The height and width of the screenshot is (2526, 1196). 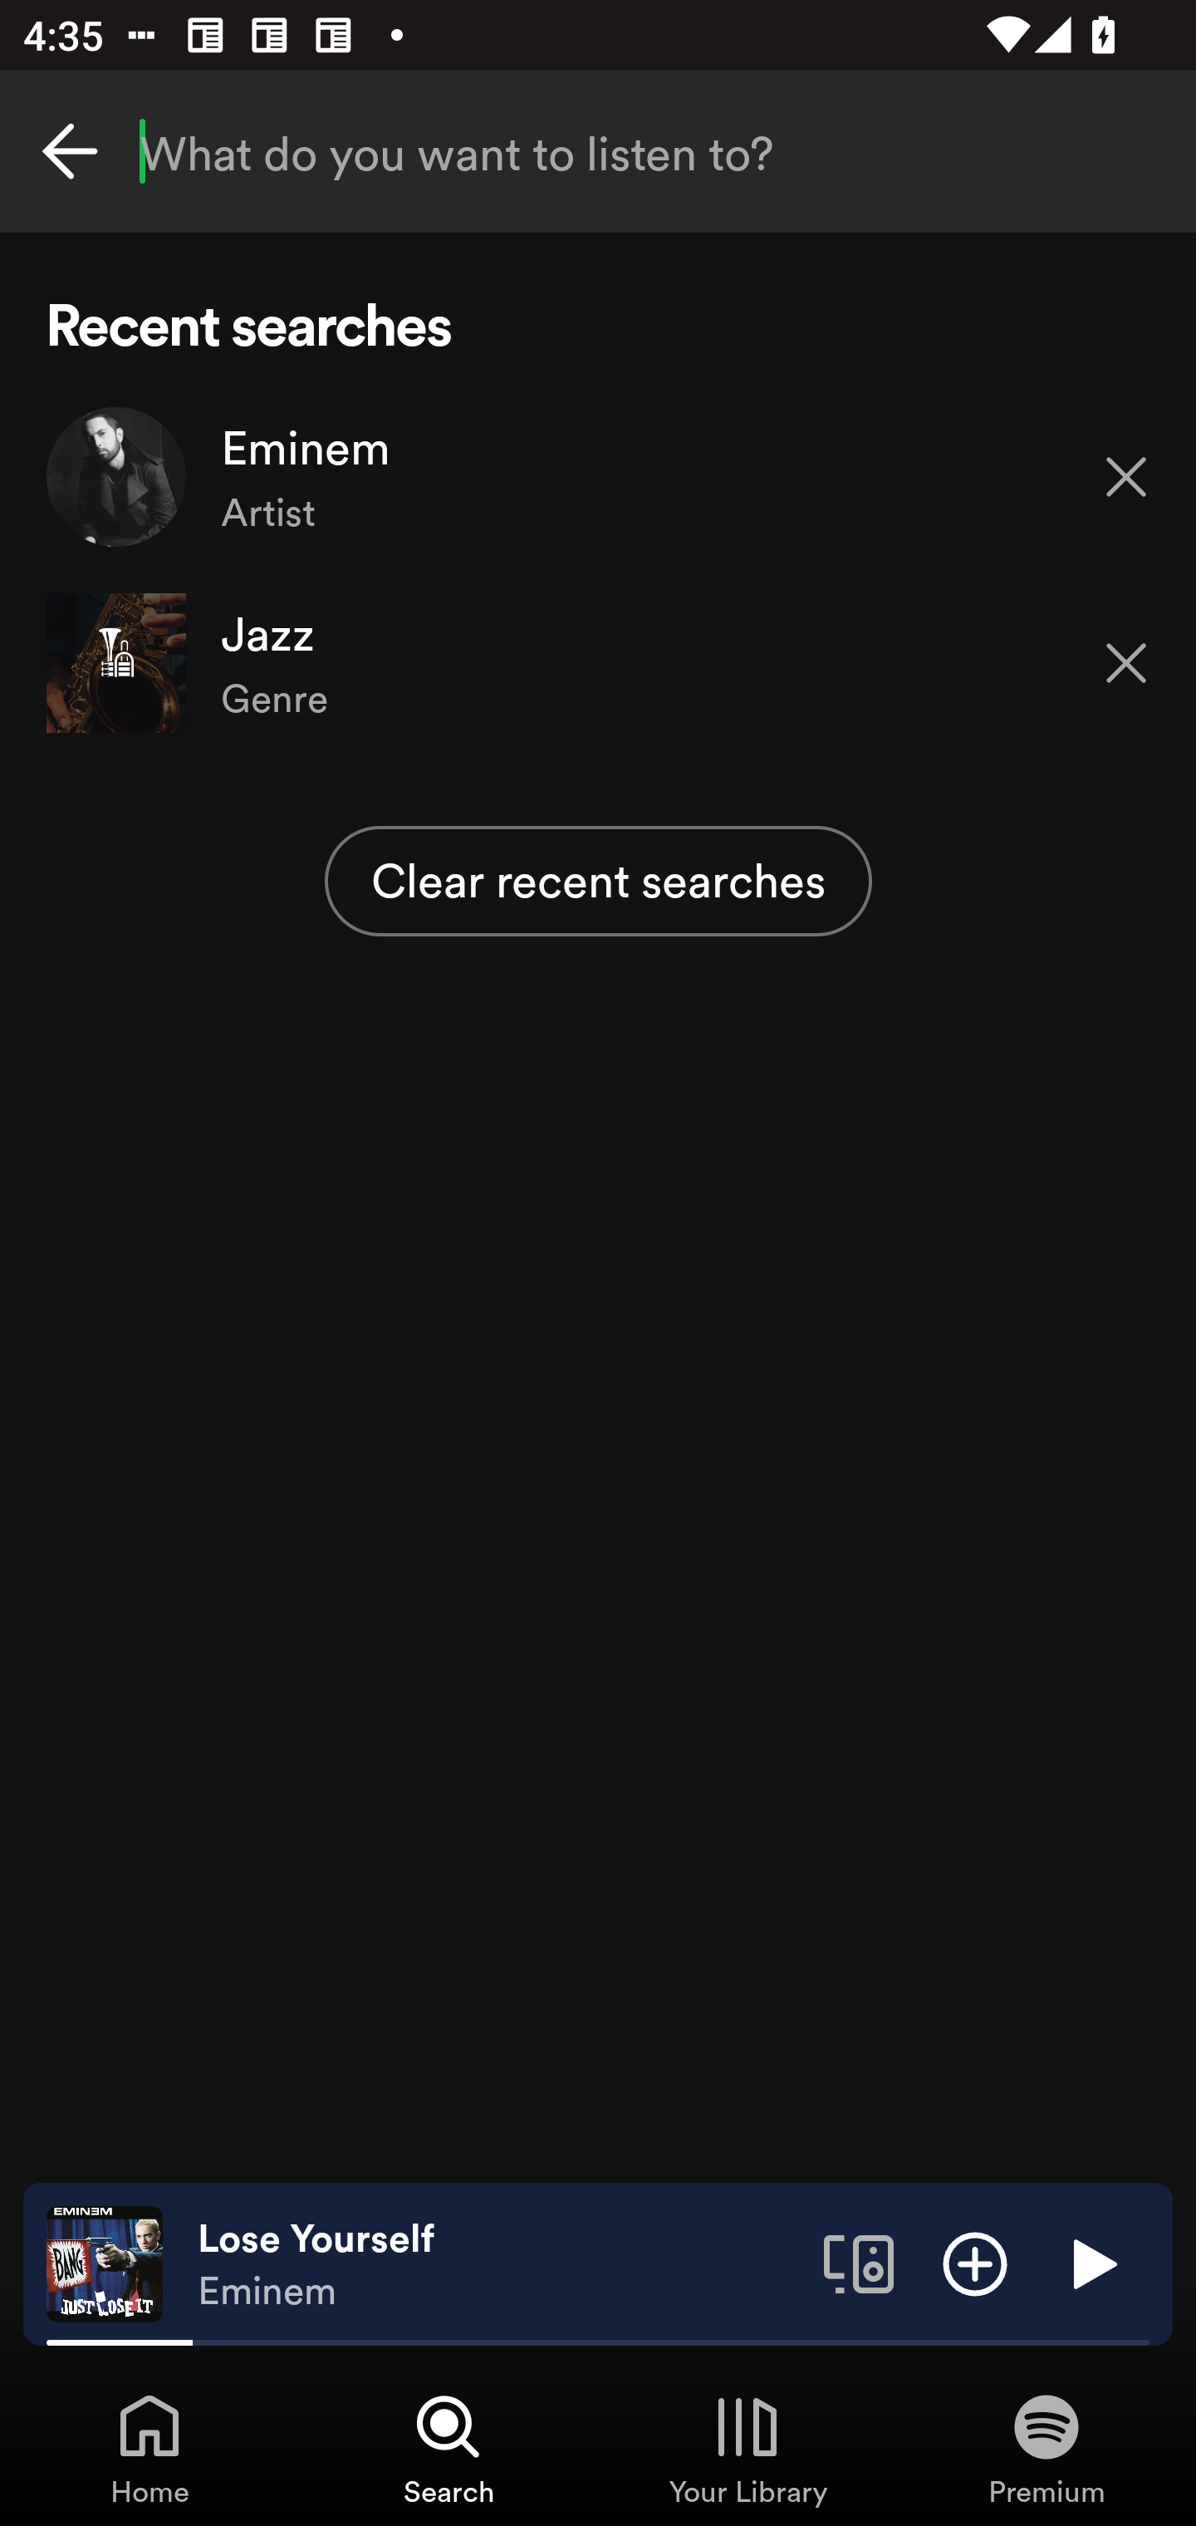 I want to click on Home, Tab 1 of 4 Home Home, so click(x=149, y=2448).